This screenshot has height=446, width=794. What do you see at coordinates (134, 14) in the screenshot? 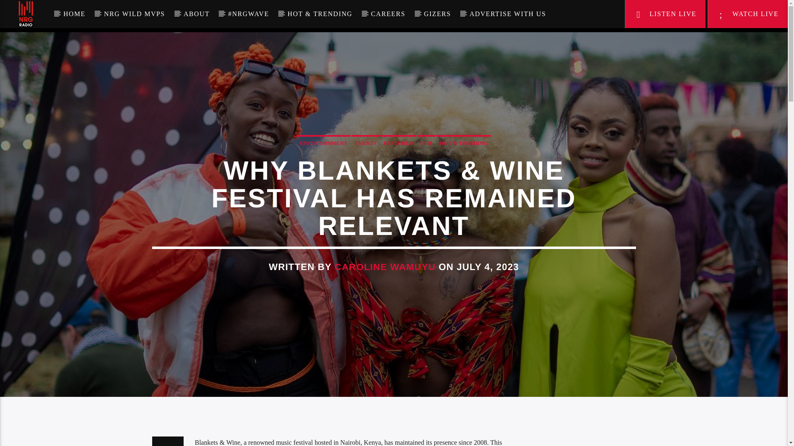
I see `NRG WILD MVPS` at bounding box center [134, 14].